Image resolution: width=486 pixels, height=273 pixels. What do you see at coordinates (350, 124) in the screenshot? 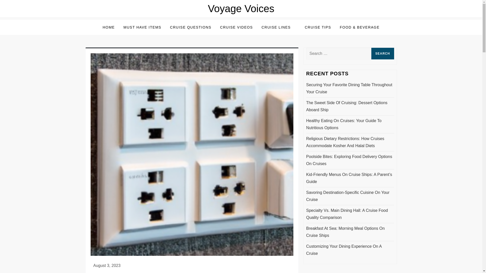
I see `Healthy Eating On Cruises: Your Guide To Nutritious Options` at bounding box center [350, 124].